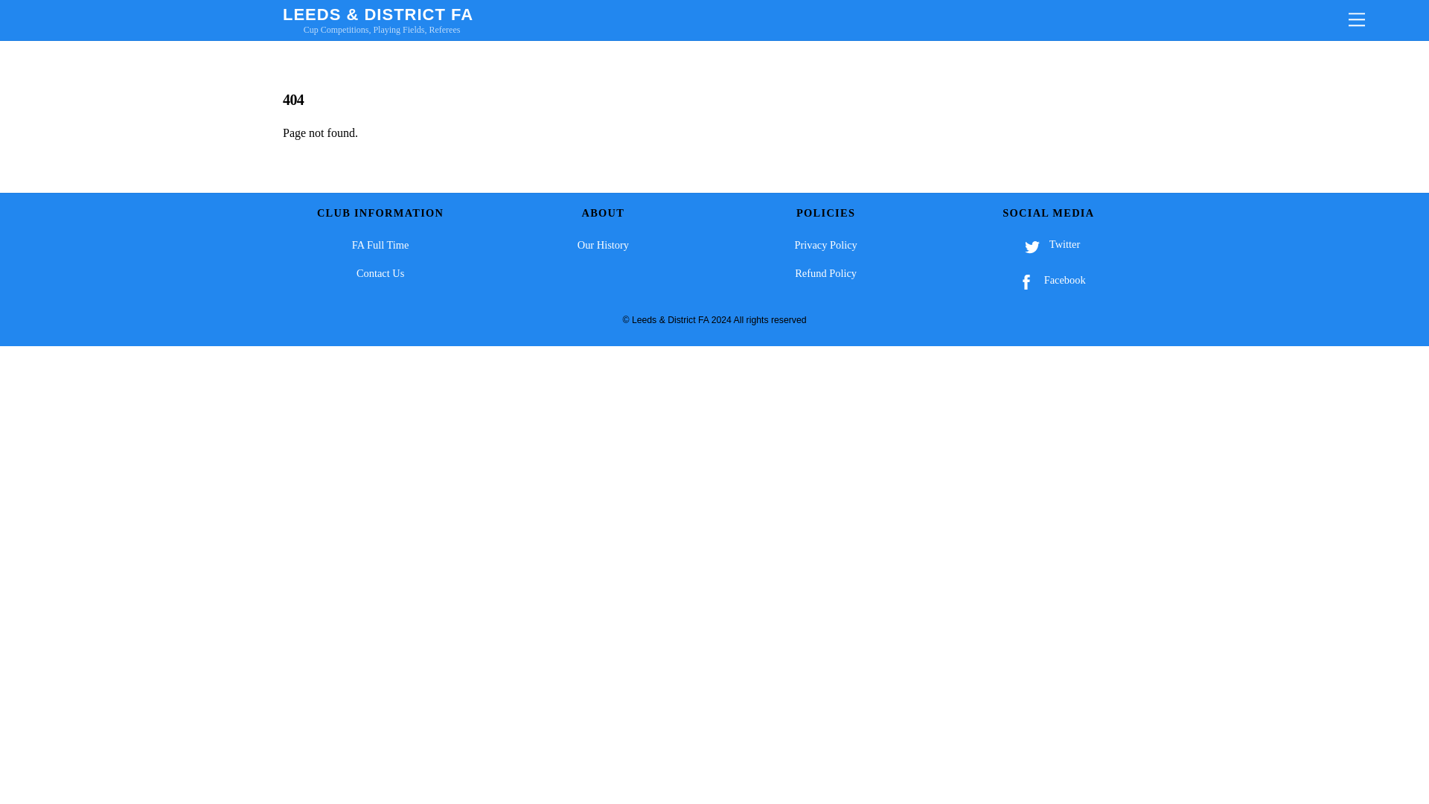 This screenshot has width=1429, height=804. What do you see at coordinates (380, 272) in the screenshot?
I see `Contact Us` at bounding box center [380, 272].